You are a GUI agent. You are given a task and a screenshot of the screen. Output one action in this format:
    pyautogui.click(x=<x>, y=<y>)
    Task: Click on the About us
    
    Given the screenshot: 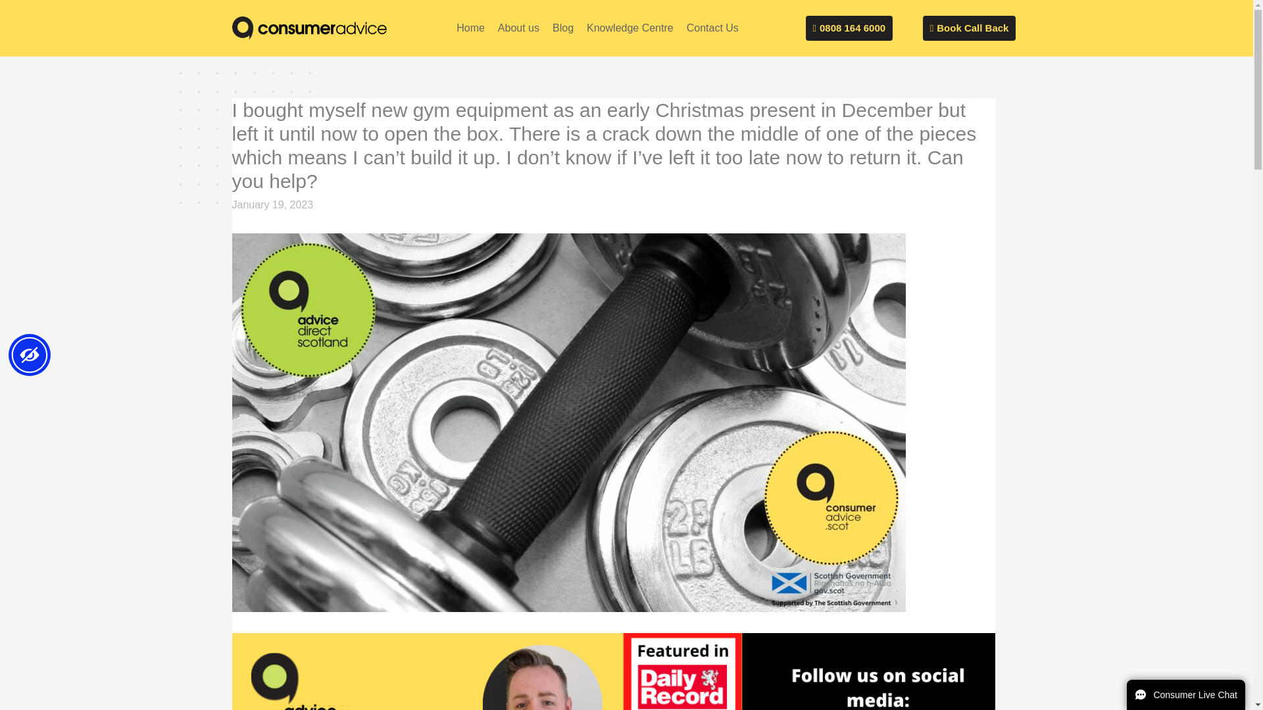 What is the action you would take?
    pyautogui.click(x=518, y=28)
    